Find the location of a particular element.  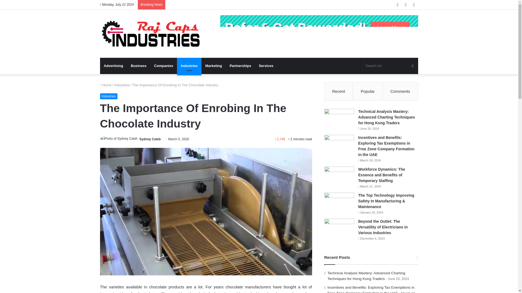

Search for is located at coordinates (412, 66).